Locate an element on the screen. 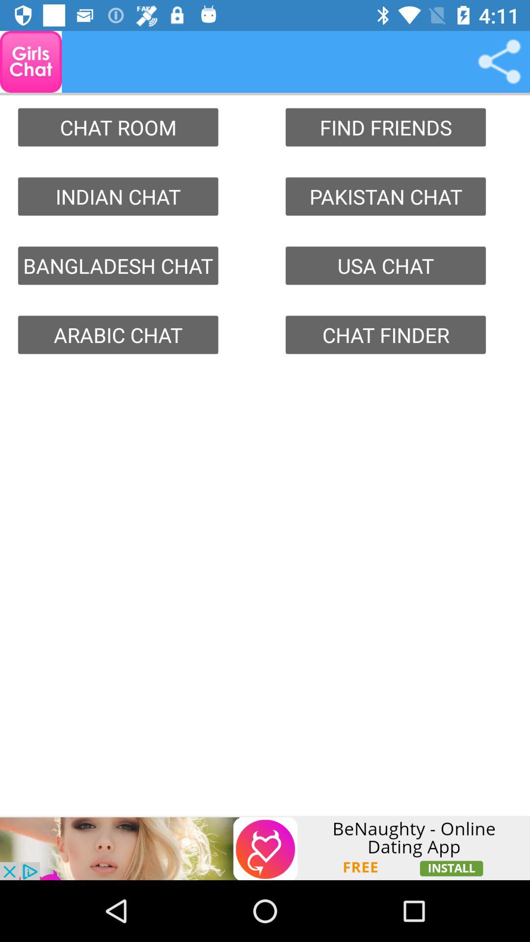 Image resolution: width=530 pixels, height=942 pixels. share the option is located at coordinates (499, 62).